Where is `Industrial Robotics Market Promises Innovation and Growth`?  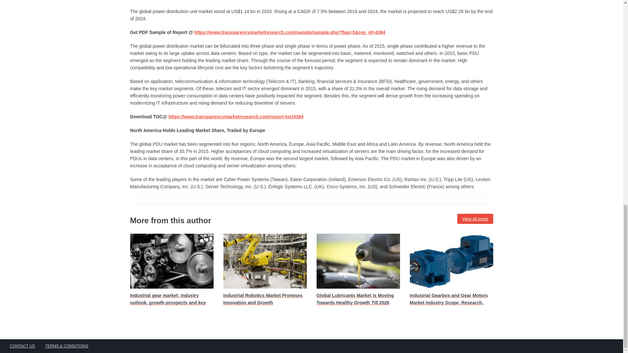 Industrial Robotics Market Promises Innovation and Growth is located at coordinates (264, 270).